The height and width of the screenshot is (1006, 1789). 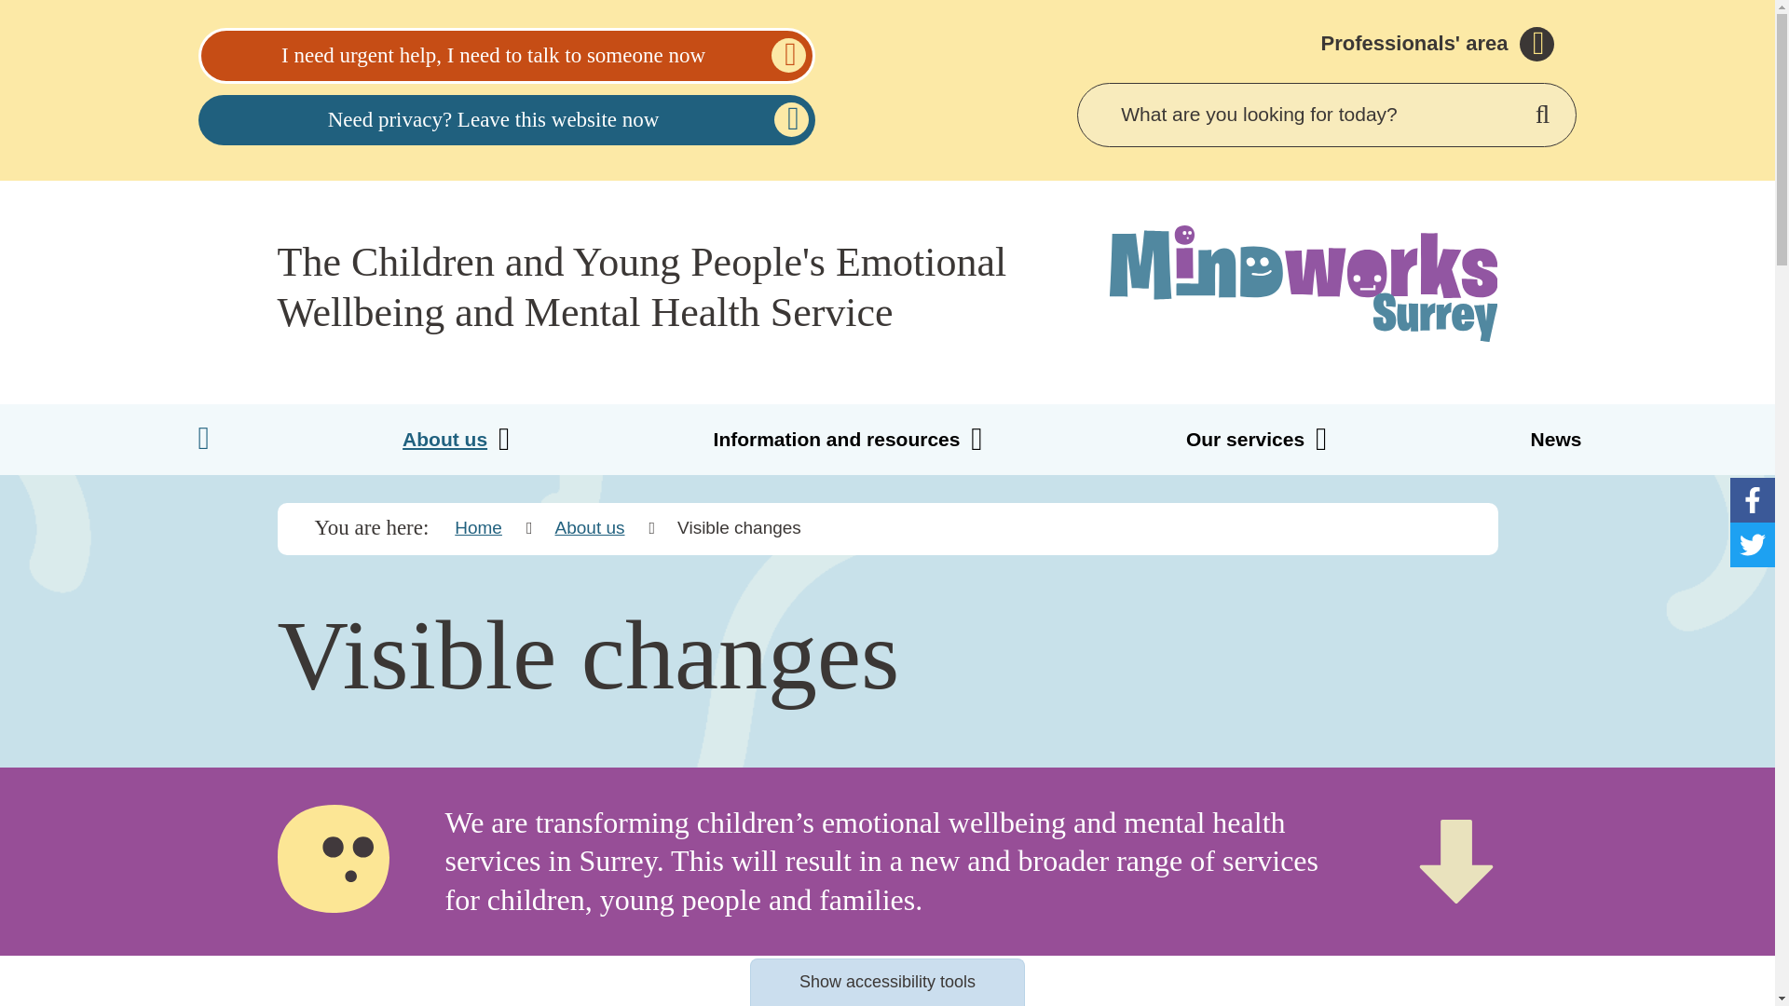 What do you see at coordinates (850, 440) in the screenshot?
I see `Information and resources` at bounding box center [850, 440].